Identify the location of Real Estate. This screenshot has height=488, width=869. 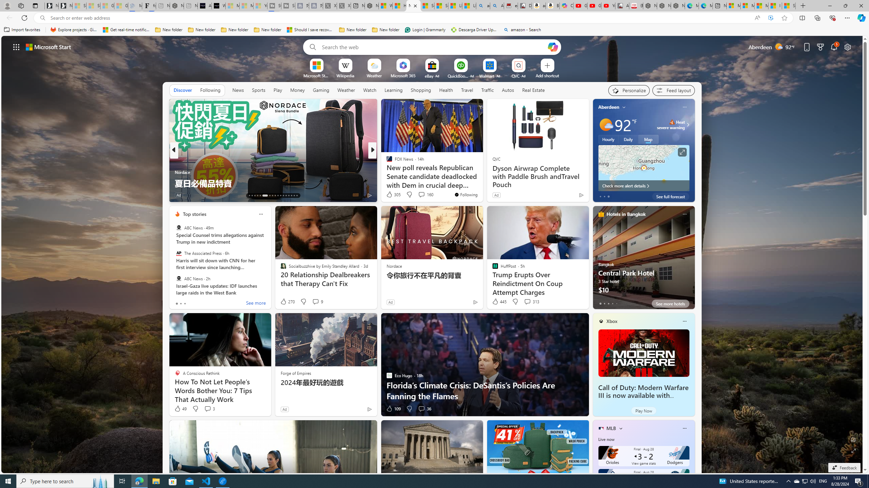
(534, 90).